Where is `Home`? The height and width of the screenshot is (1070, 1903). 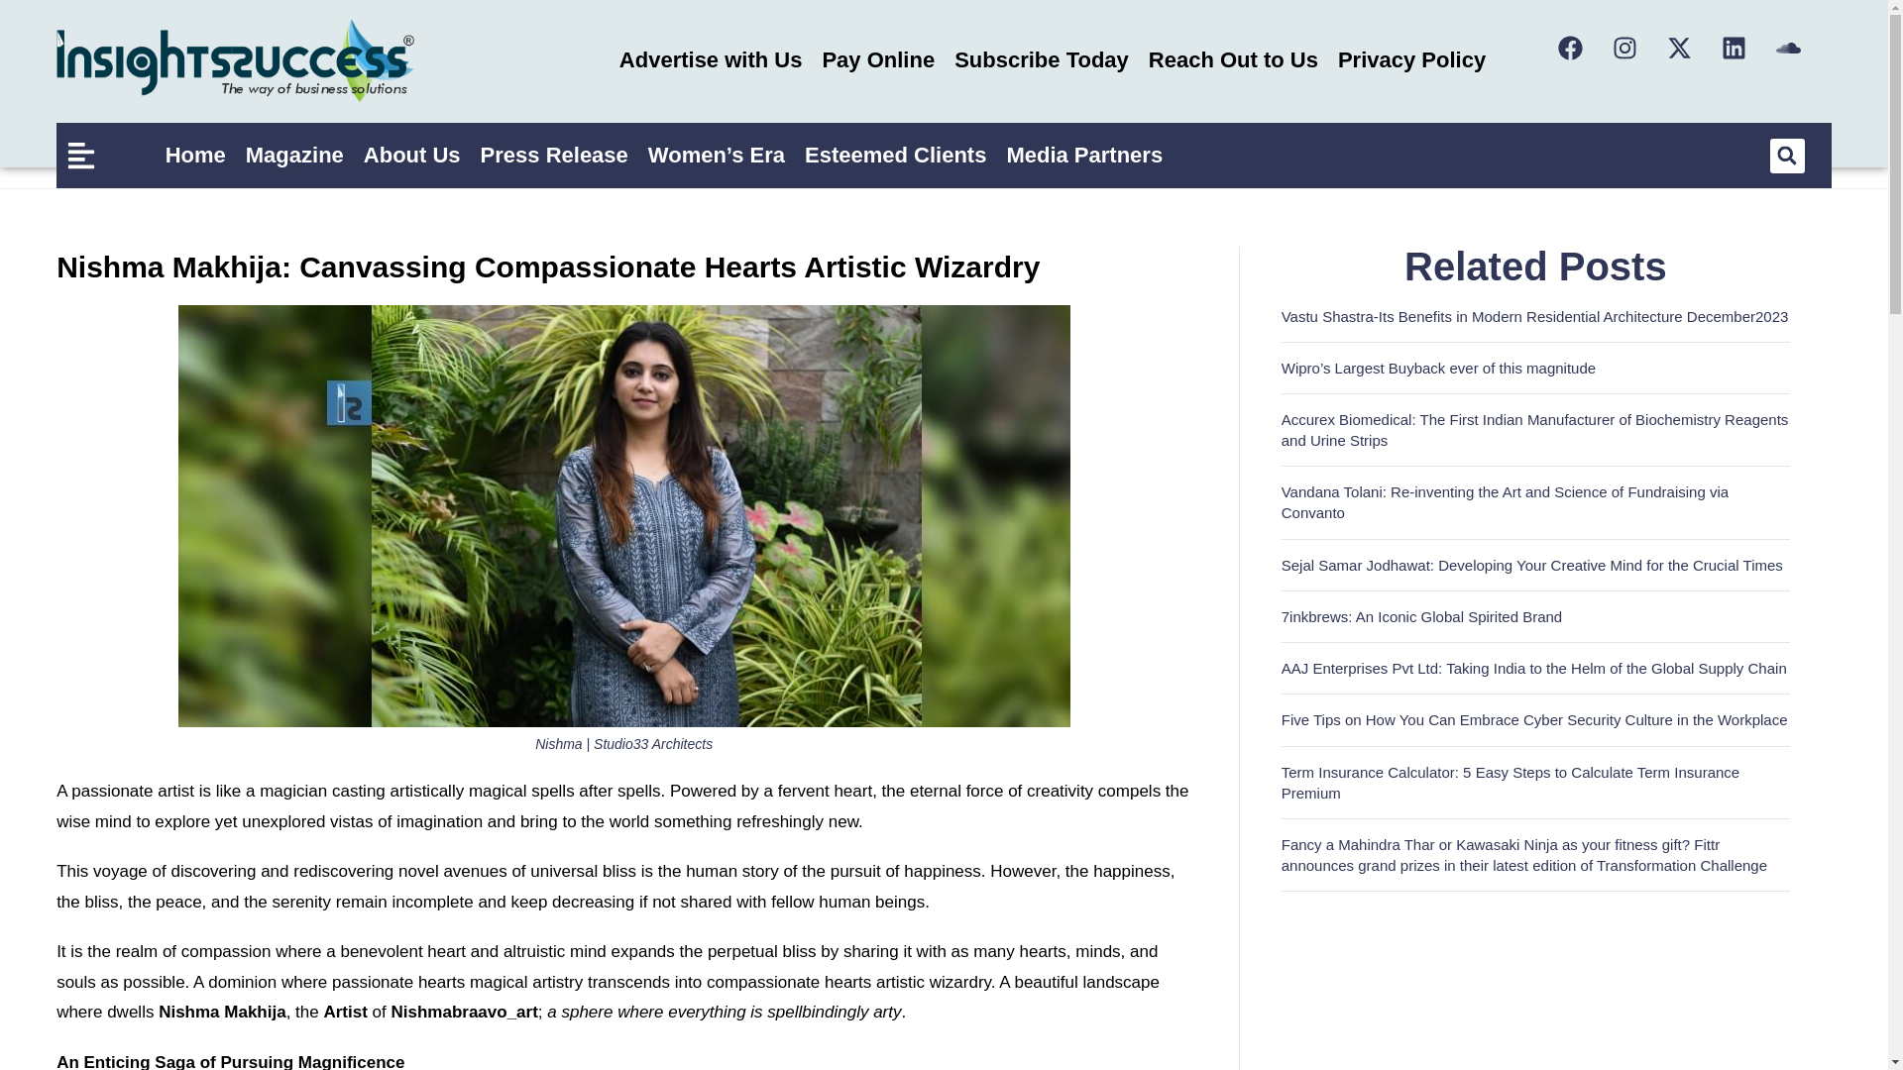 Home is located at coordinates (196, 155).